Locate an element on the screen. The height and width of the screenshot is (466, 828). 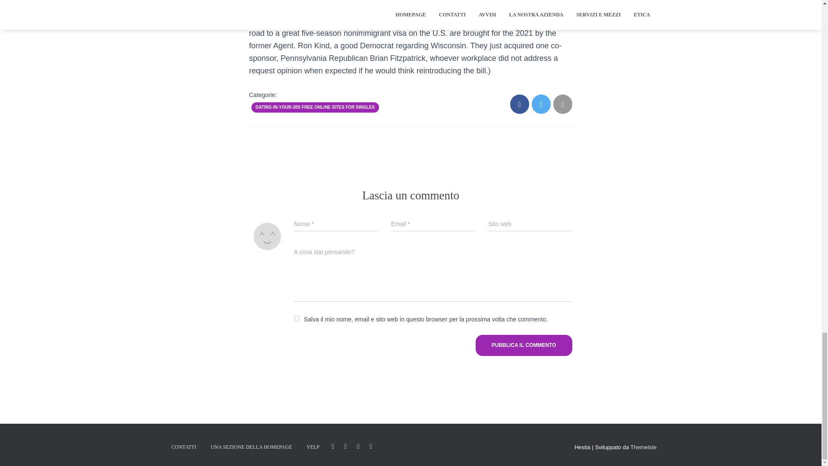
TWITTER is located at coordinates (346, 446).